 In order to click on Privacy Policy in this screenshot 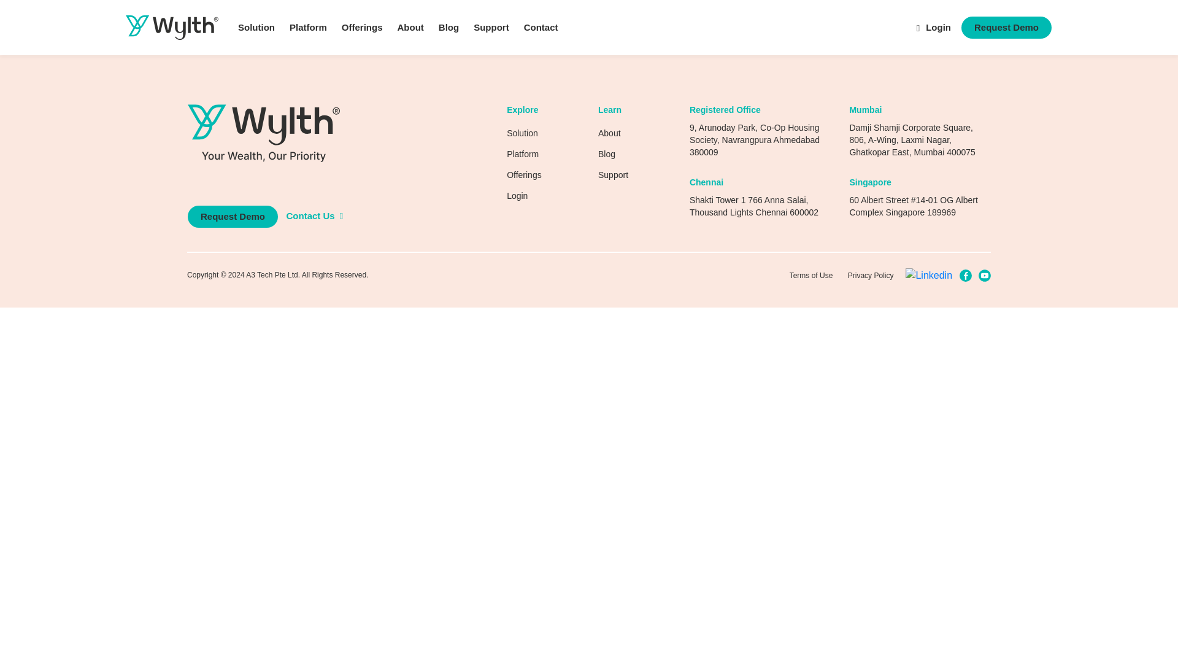, I will do `click(871, 275)`.